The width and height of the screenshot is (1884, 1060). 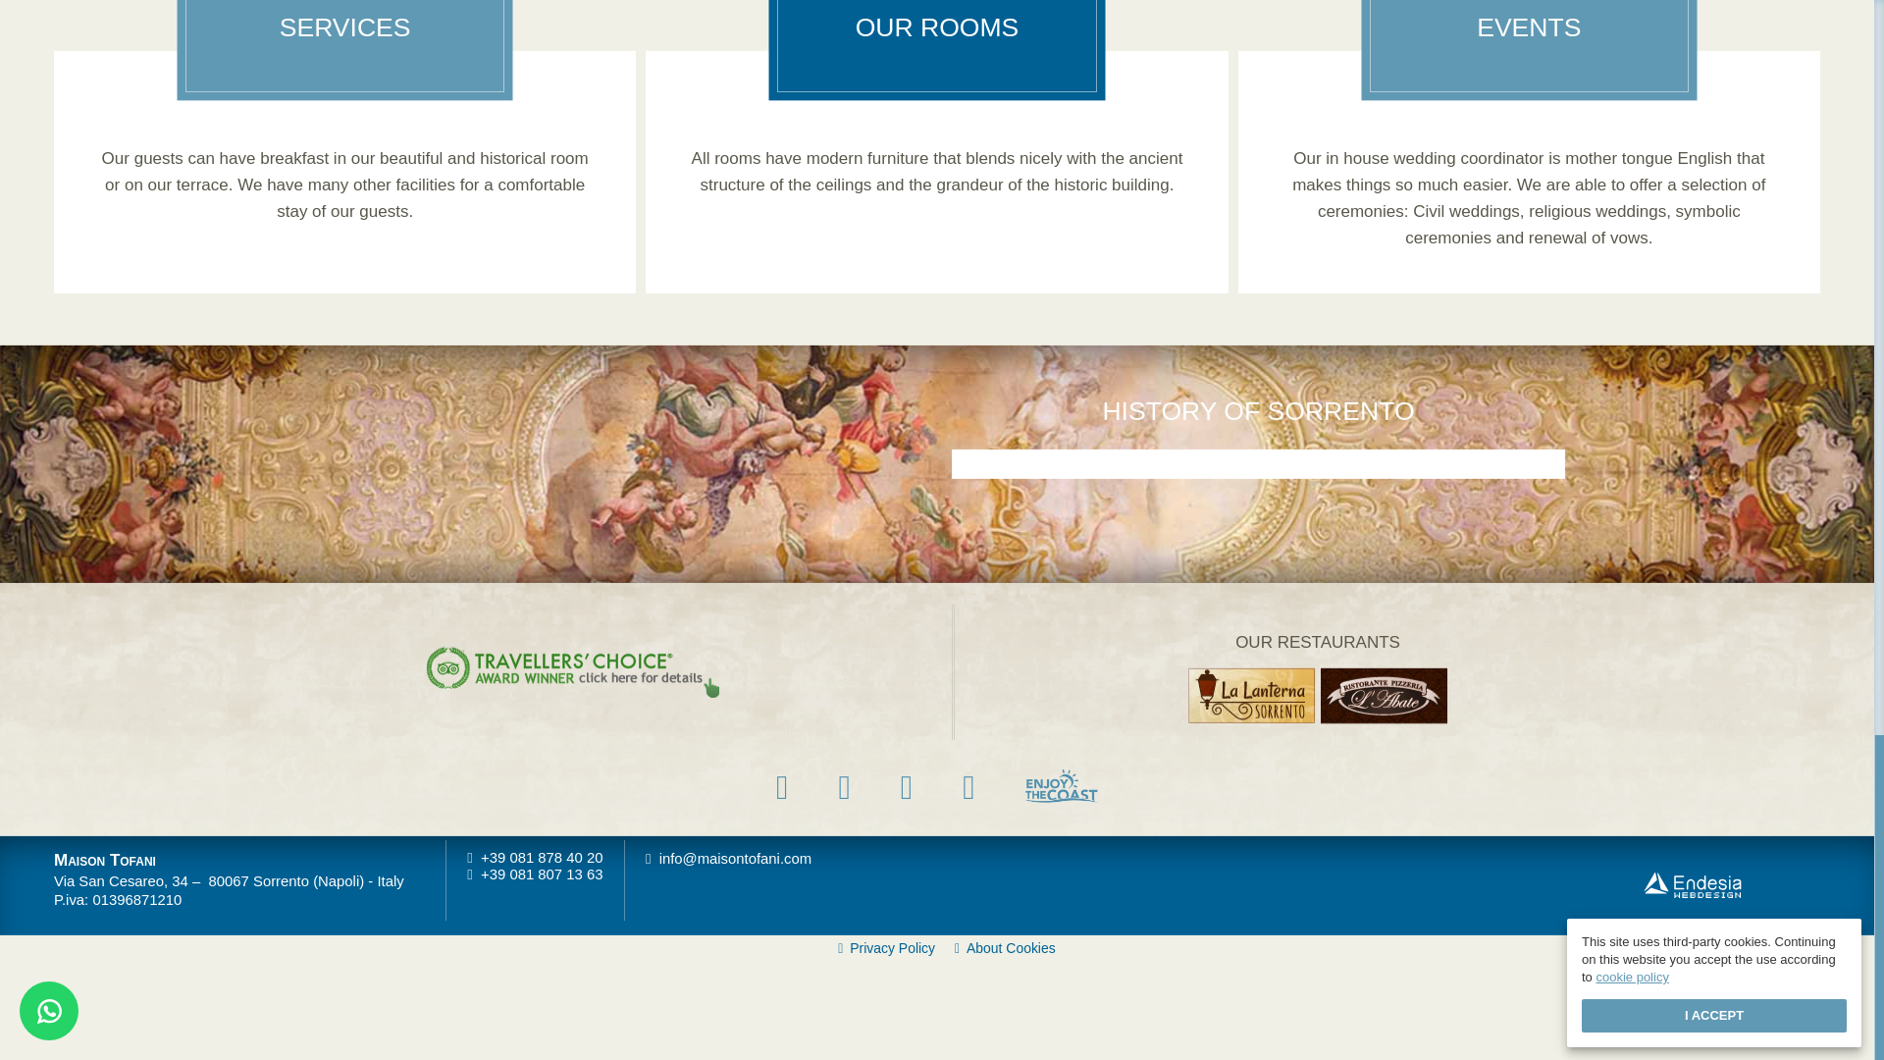 What do you see at coordinates (936, 47) in the screenshot?
I see `OUR ROOMS` at bounding box center [936, 47].